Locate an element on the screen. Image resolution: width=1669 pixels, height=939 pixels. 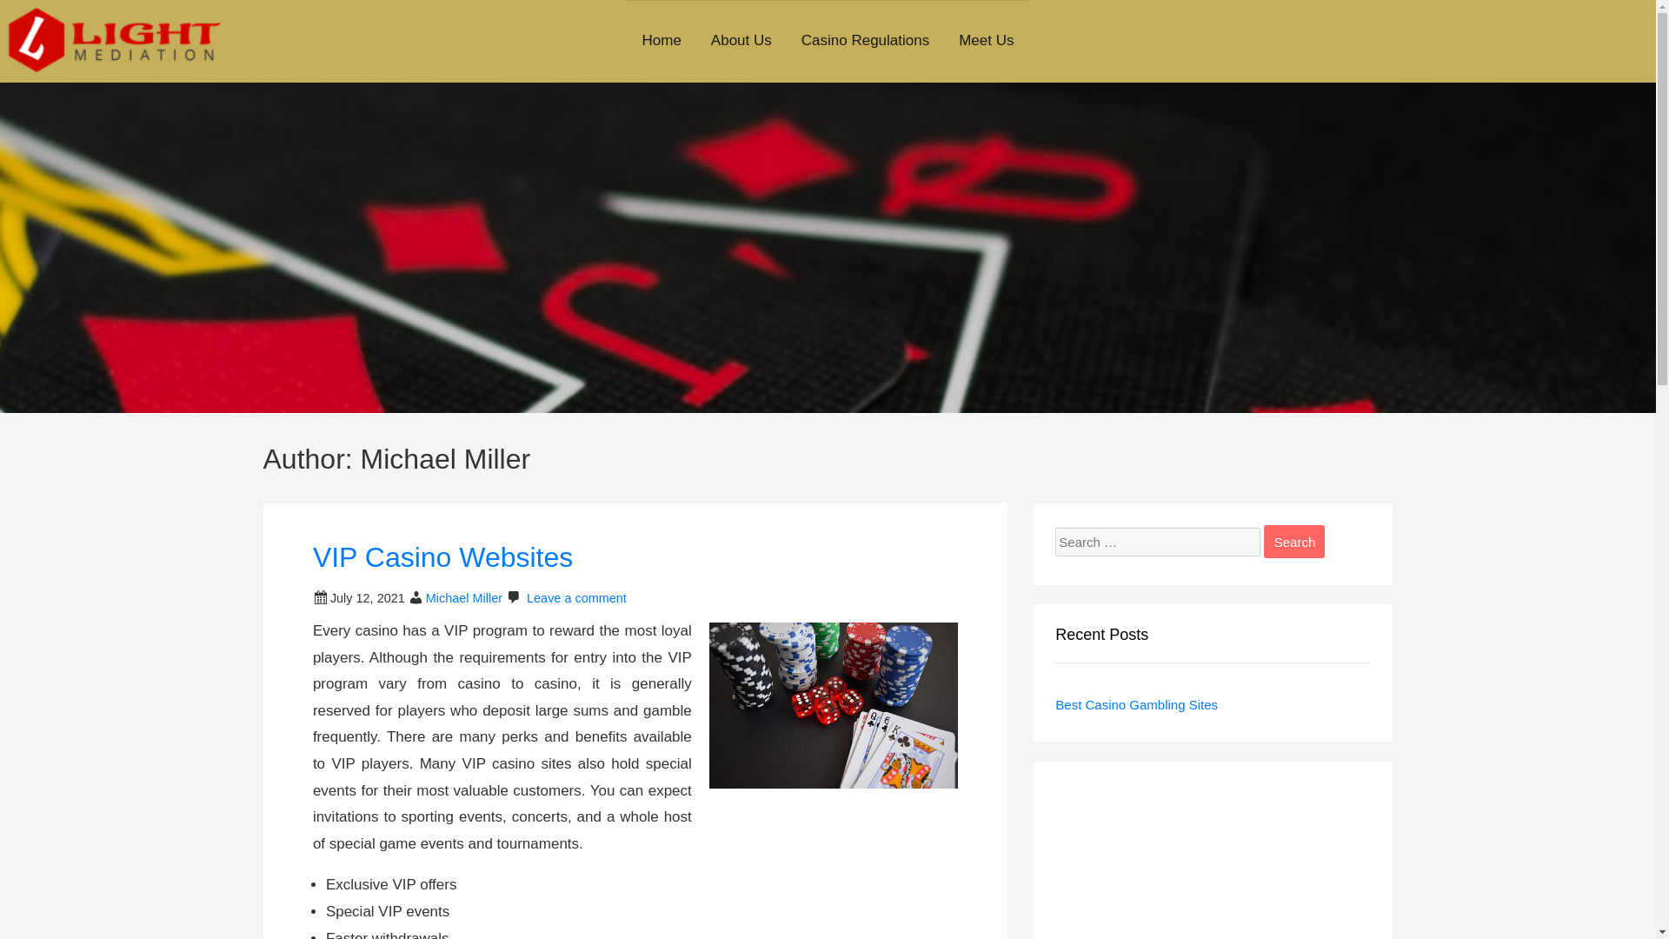
Meet Us is located at coordinates (986, 42).